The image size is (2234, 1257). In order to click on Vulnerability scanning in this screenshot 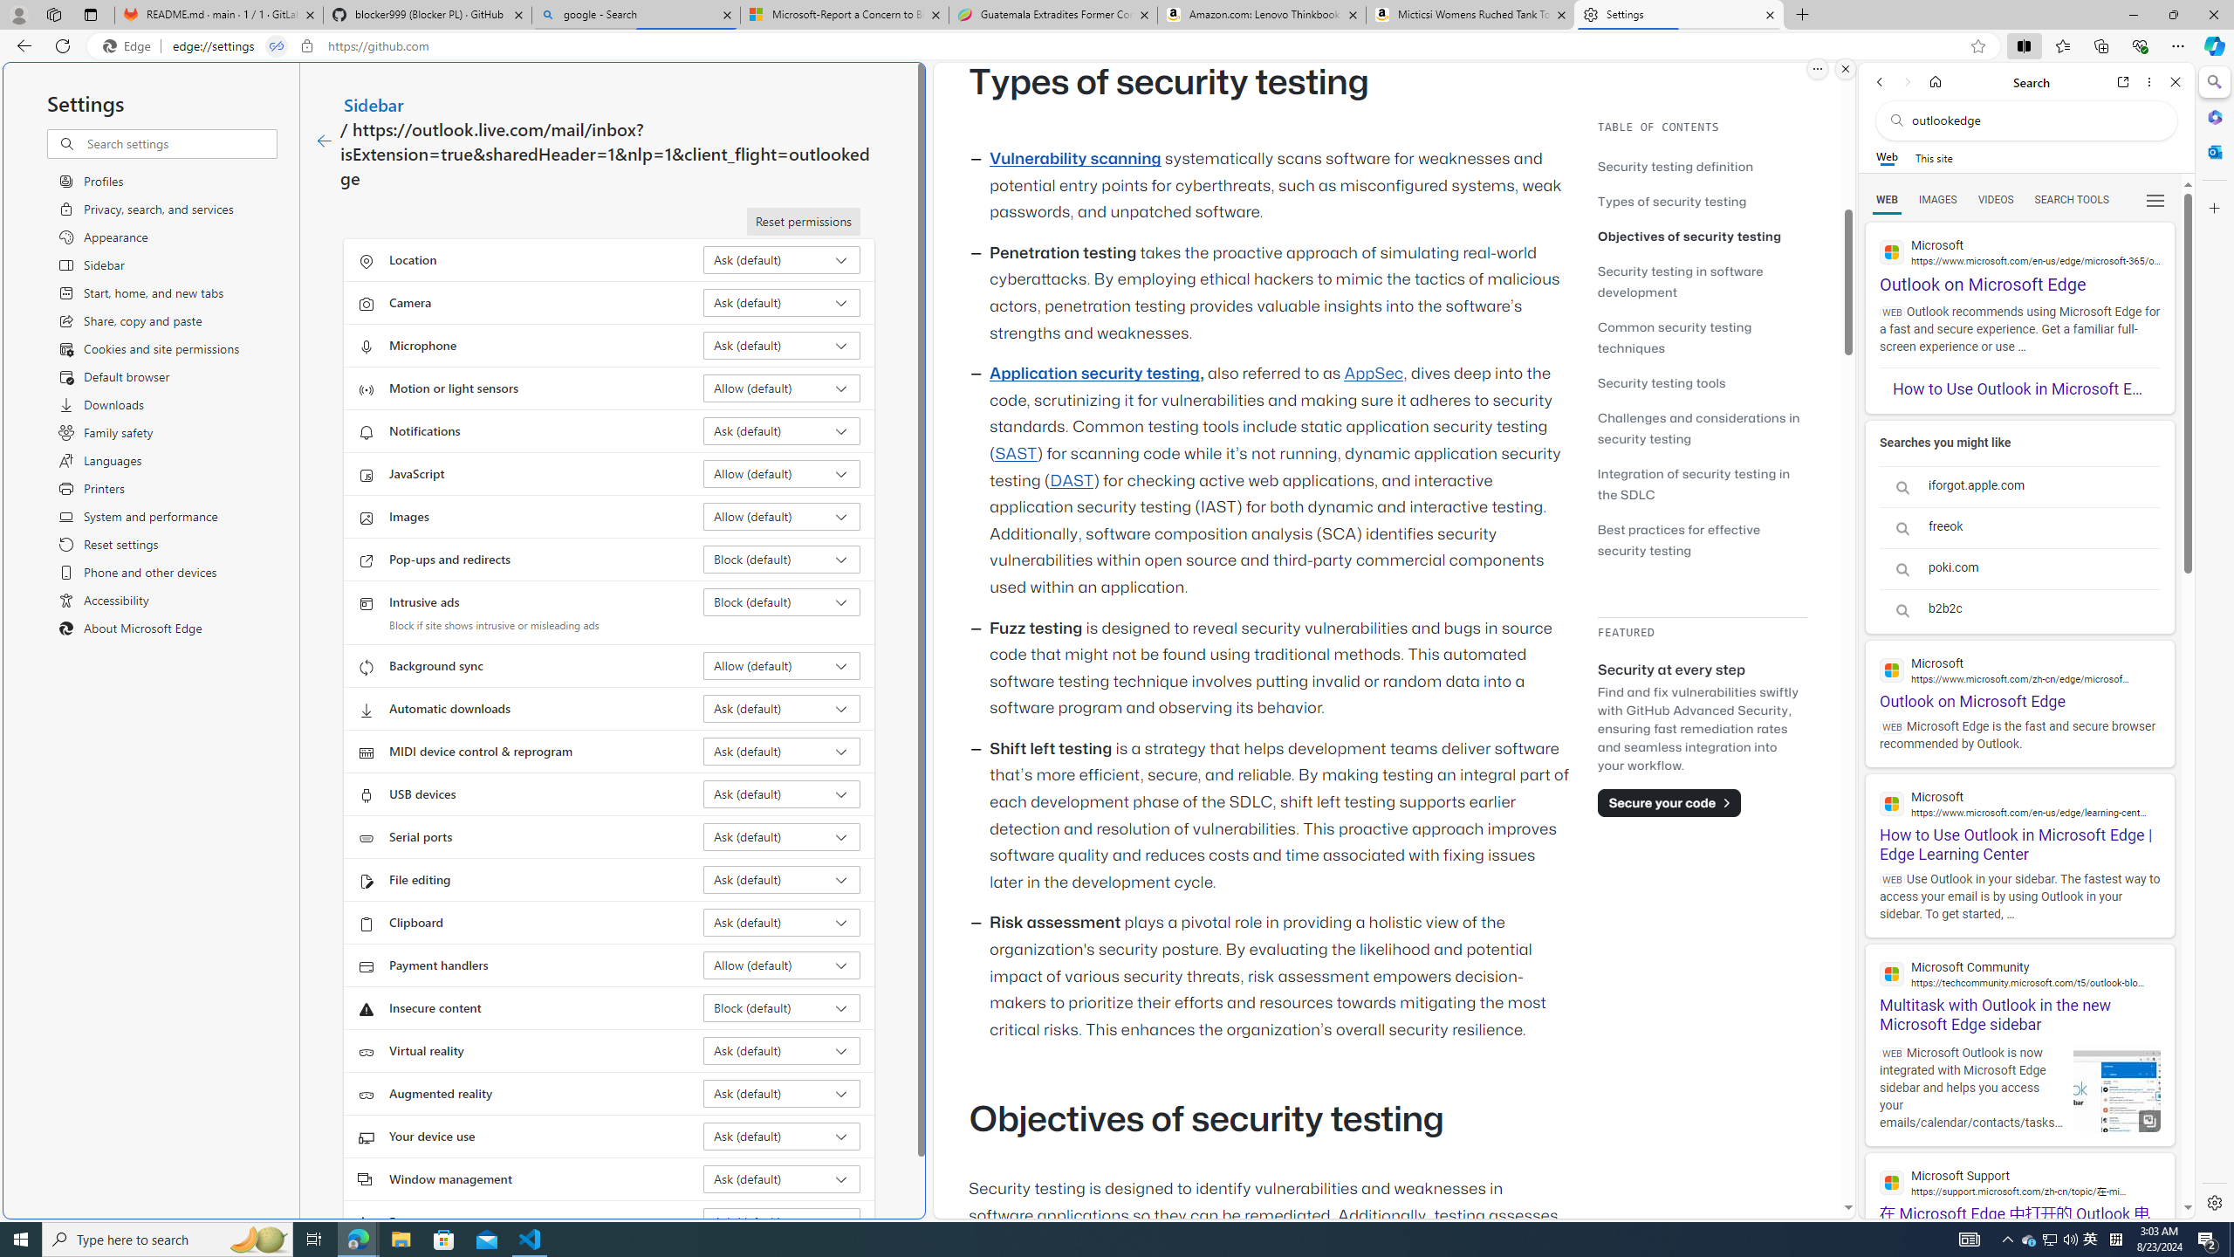, I will do `click(1075, 159)`.